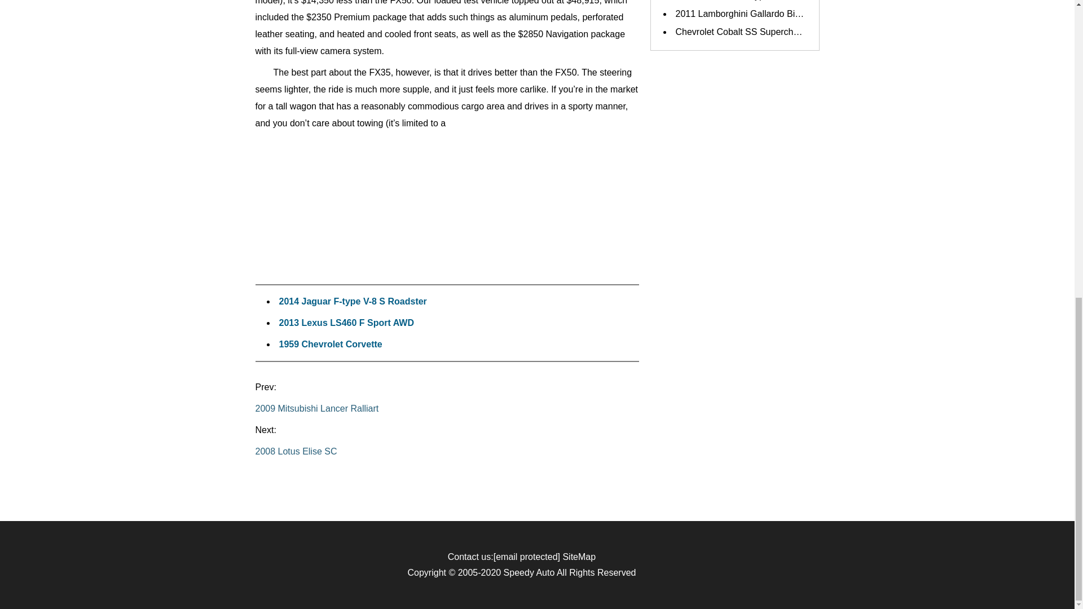 Image resolution: width=1083 pixels, height=609 pixels. What do you see at coordinates (447, 409) in the screenshot?
I see `2009 Mitsubishi Lancer Ralliart` at bounding box center [447, 409].